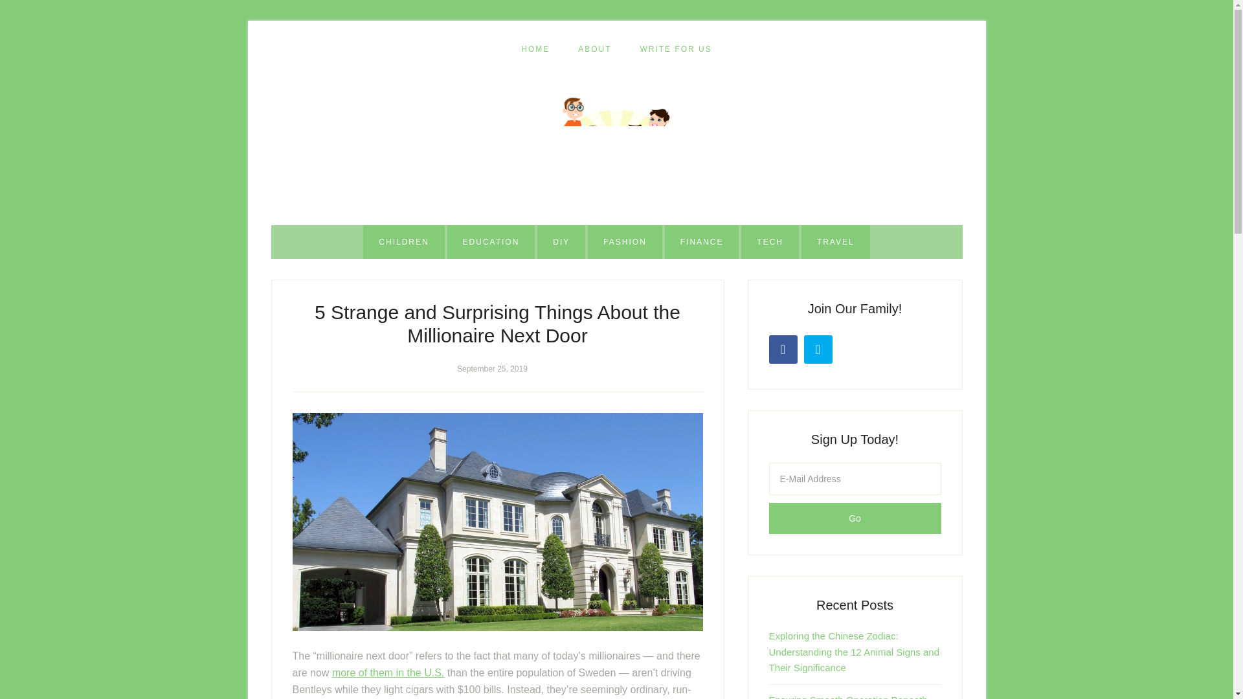 The height and width of the screenshot is (699, 1243). I want to click on DIY, so click(561, 241).